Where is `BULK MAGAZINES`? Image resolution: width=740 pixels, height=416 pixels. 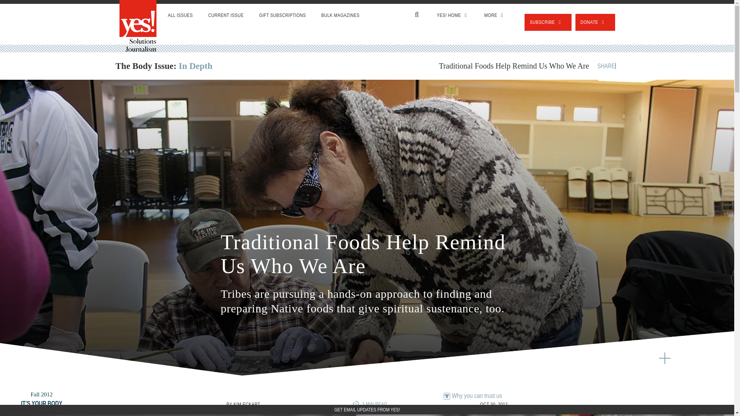
BULK MAGAZINES is located at coordinates (340, 15).